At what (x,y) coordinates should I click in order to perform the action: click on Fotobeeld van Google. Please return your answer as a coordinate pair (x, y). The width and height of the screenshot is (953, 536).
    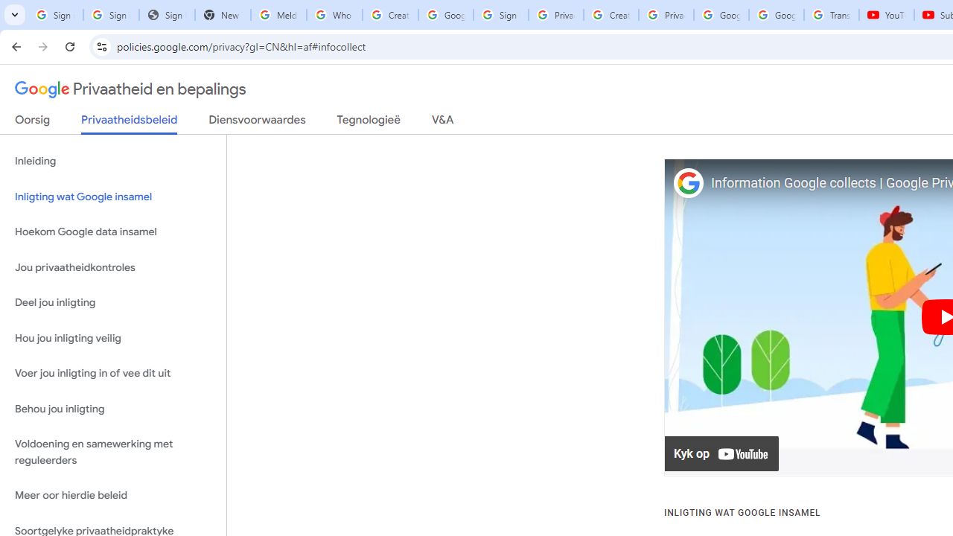
    Looking at the image, I should click on (688, 183).